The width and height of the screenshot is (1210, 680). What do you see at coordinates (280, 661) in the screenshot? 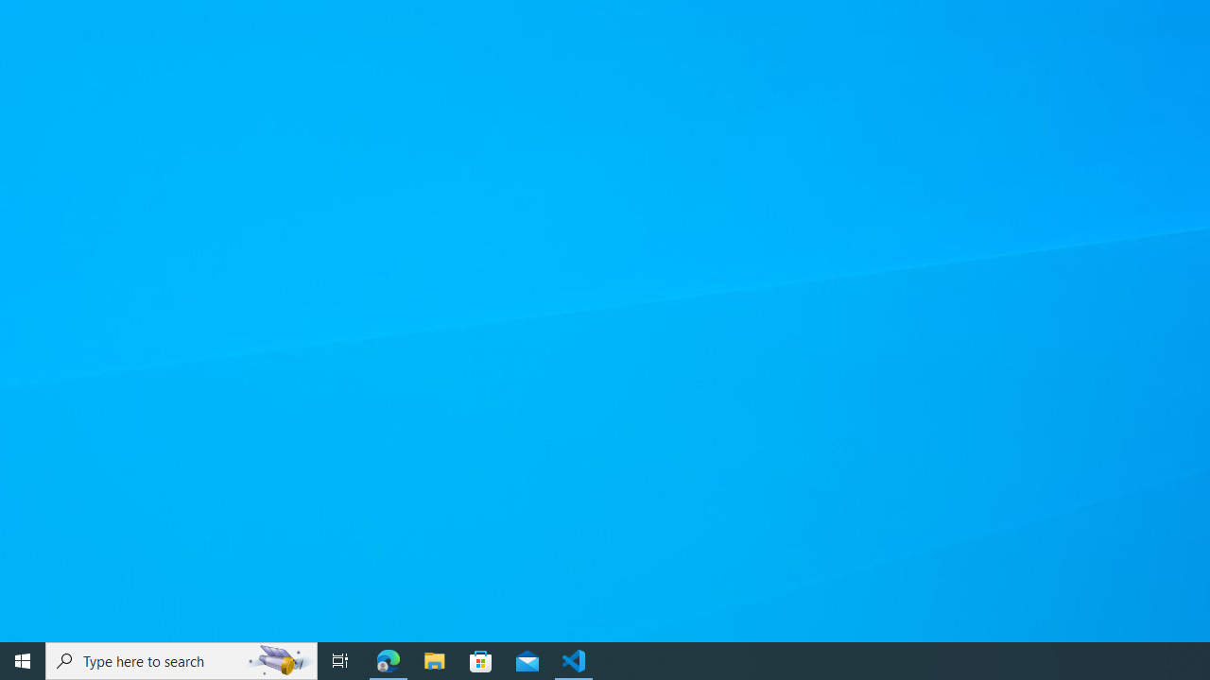
I see `Search highlights icon opens search home window` at bounding box center [280, 661].